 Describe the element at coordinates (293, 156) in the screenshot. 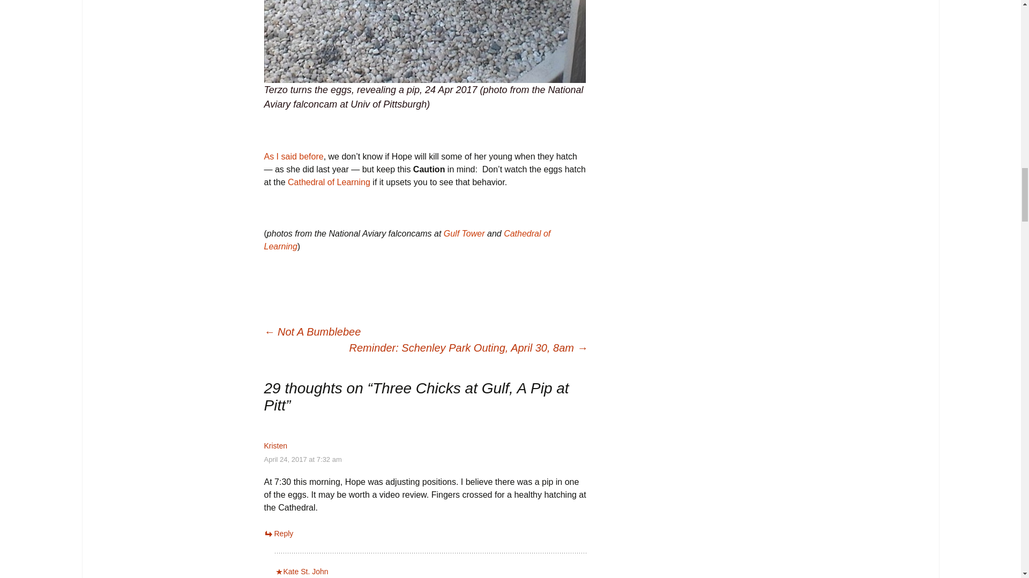

I see `As I said before` at that location.